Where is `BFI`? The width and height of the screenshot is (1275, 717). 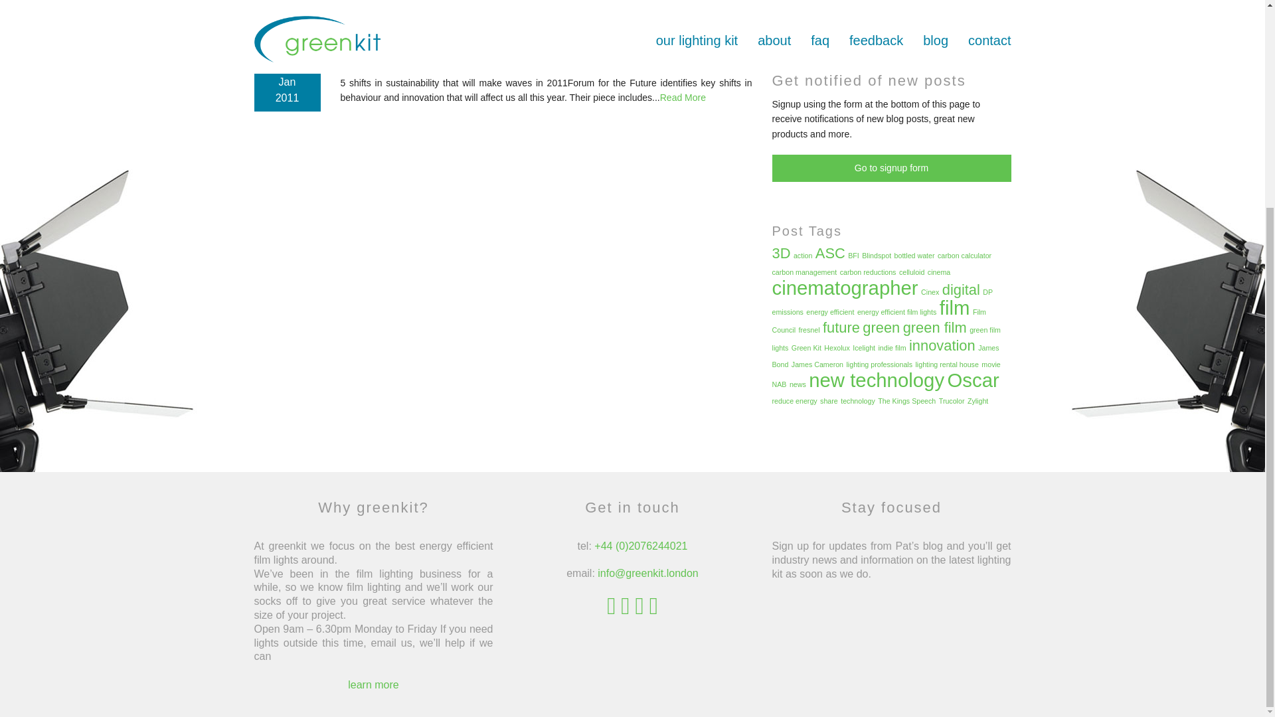 BFI is located at coordinates (853, 255).